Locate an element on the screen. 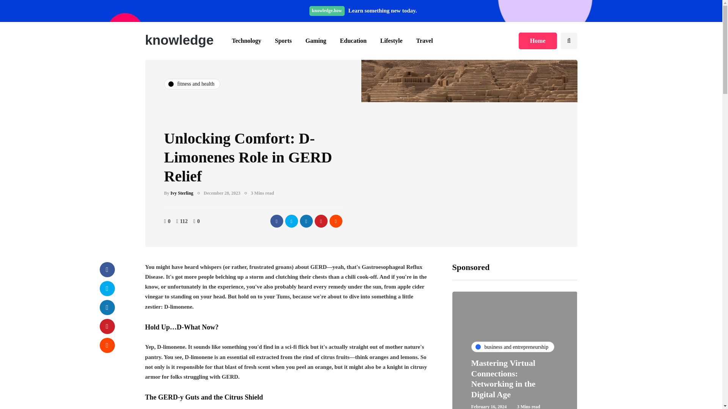 The height and width of the screenshot is (409, 728). Share with Facebook is located at coordinates (107, 270).